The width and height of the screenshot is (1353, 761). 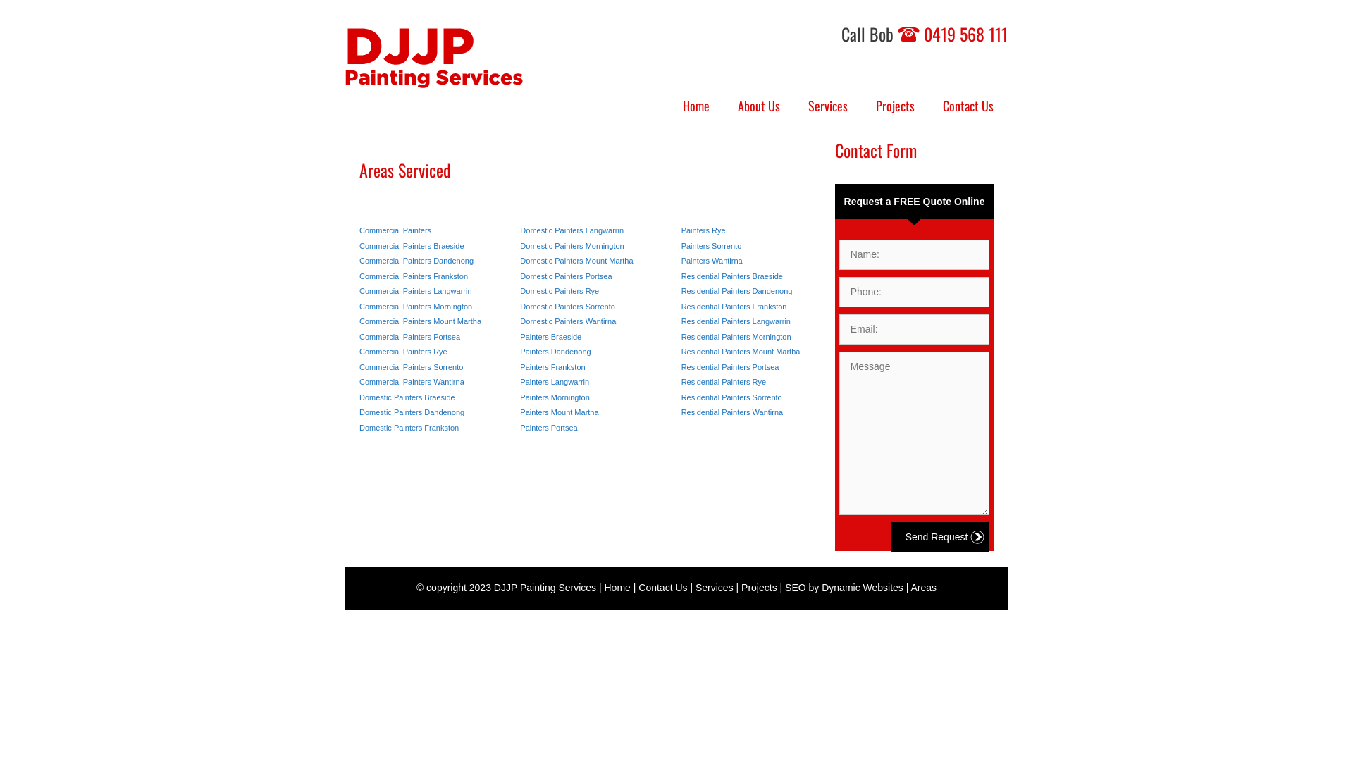 What do you see at coordinates (416, 291) in the screenshot?
I see `Commercial Painters Langwarrin` at bounding box center [416, 291].